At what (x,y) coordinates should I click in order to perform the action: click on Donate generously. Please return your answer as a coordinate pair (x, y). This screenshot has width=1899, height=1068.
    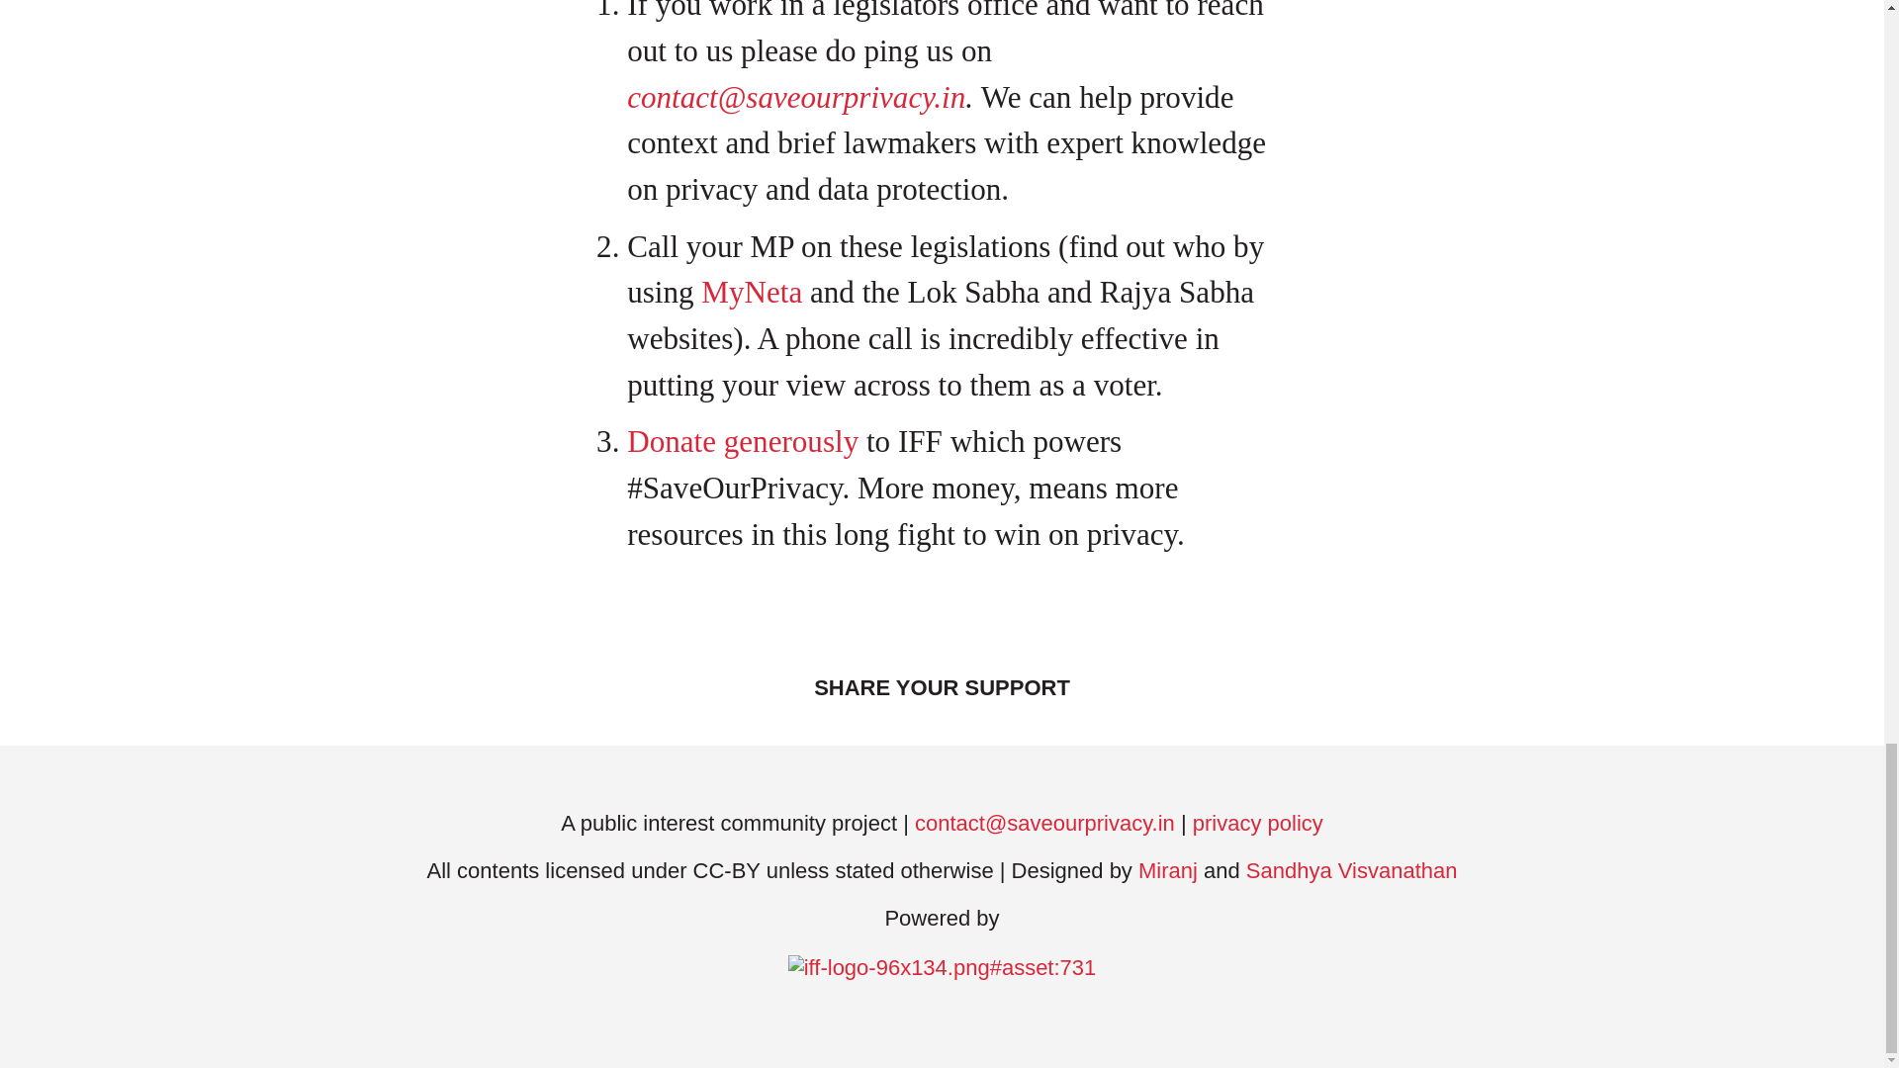
    Looking at the image, I should click on (742, 441).